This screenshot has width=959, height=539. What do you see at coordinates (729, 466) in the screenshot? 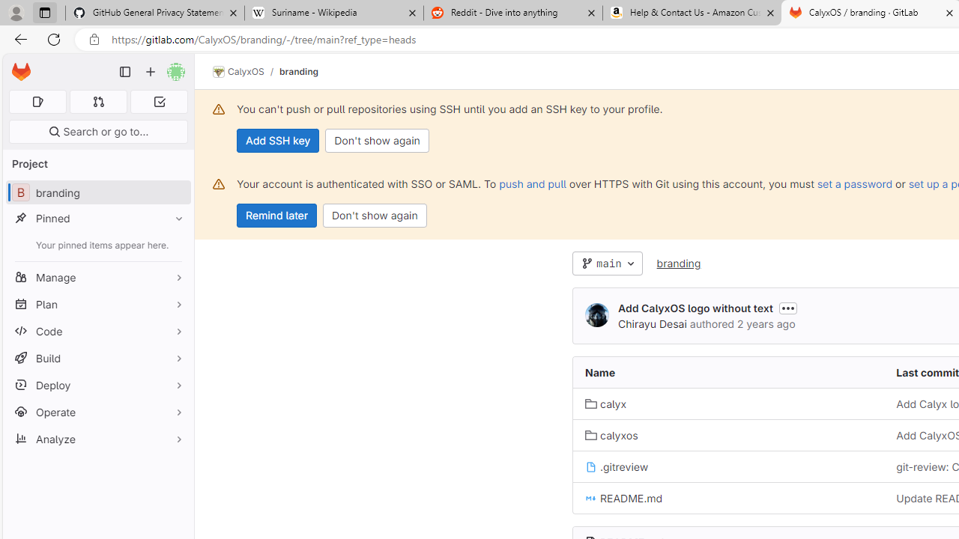
I see `.gitreview` at bounding box center [729, 466].